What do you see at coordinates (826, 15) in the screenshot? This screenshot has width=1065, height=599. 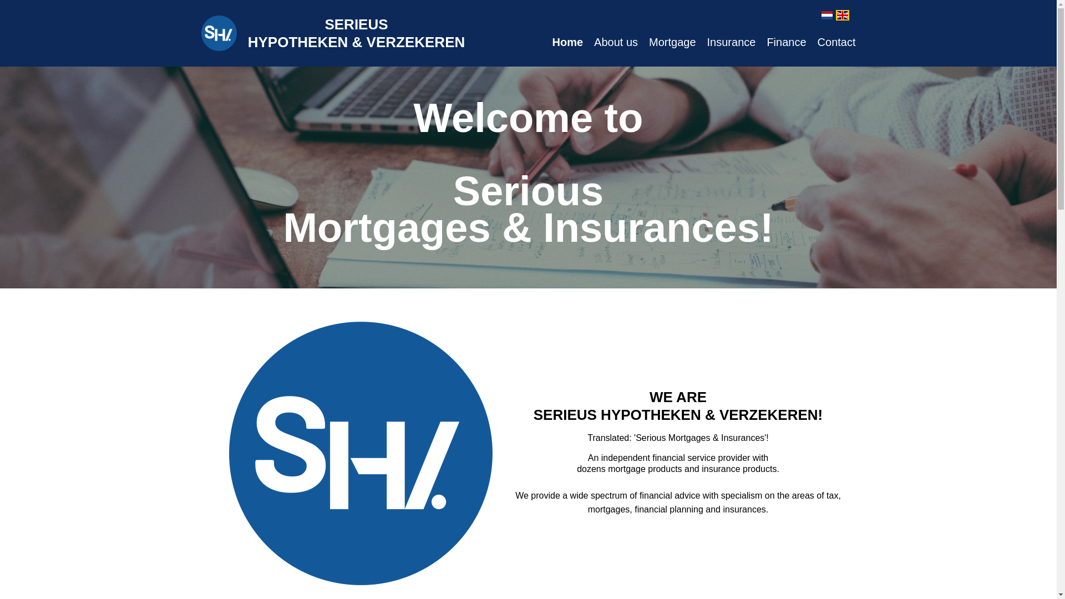 I see `Nederlands` at bounding box center [826, 15].